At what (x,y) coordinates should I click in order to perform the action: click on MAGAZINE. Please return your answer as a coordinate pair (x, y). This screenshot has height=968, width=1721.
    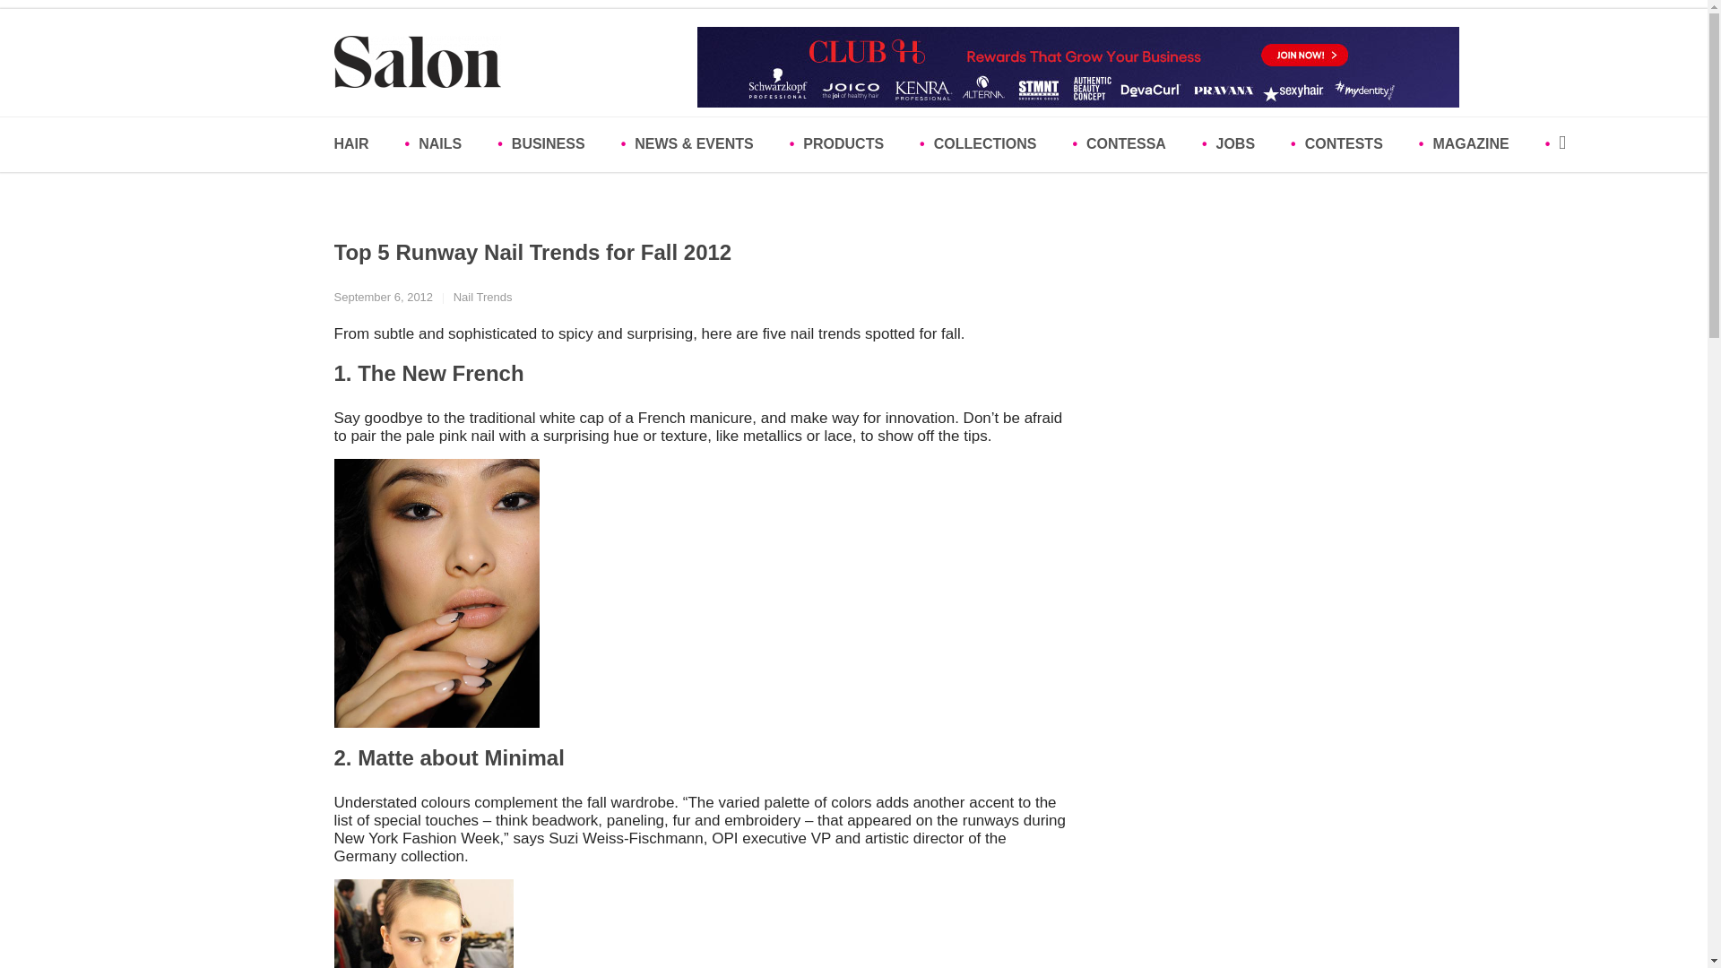
    Looking at the image, I should click on (1473, 144).